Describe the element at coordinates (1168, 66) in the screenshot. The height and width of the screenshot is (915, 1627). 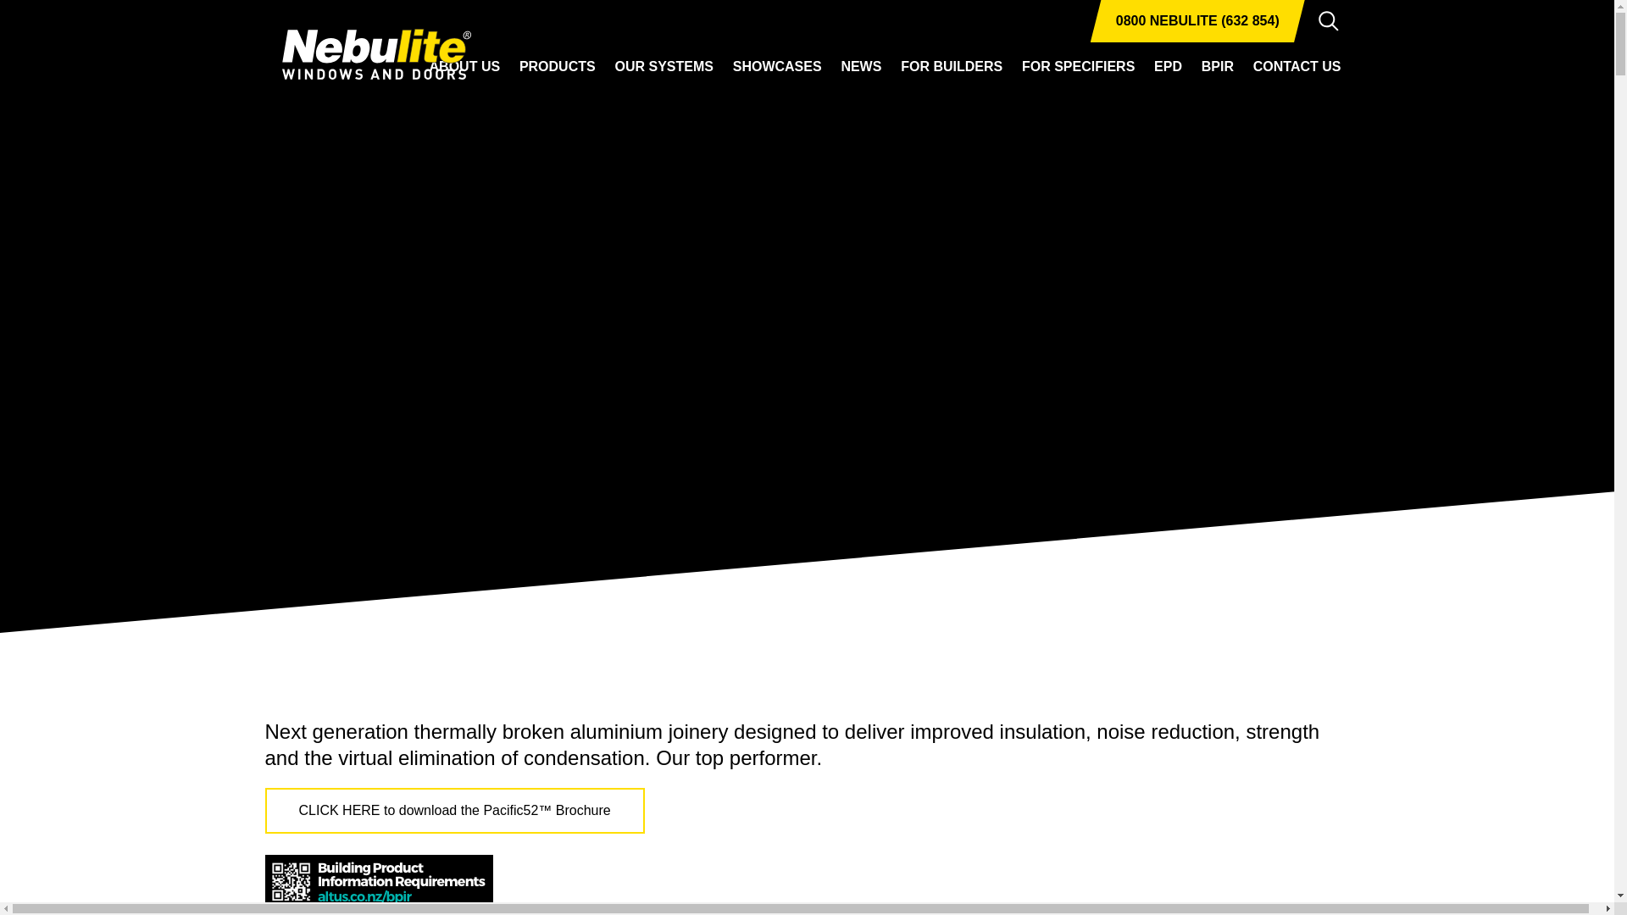
I see `EPD` at that location.